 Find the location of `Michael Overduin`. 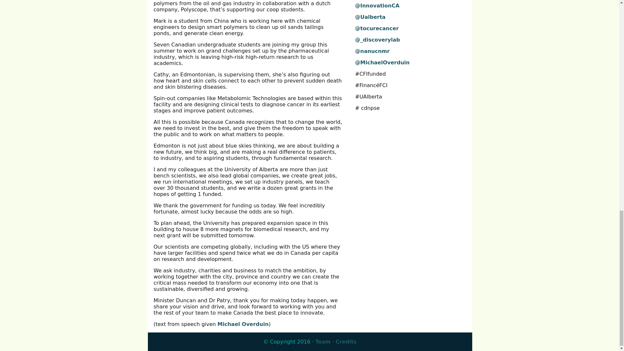

Michael Overduin is located at coordinates (242, 324).